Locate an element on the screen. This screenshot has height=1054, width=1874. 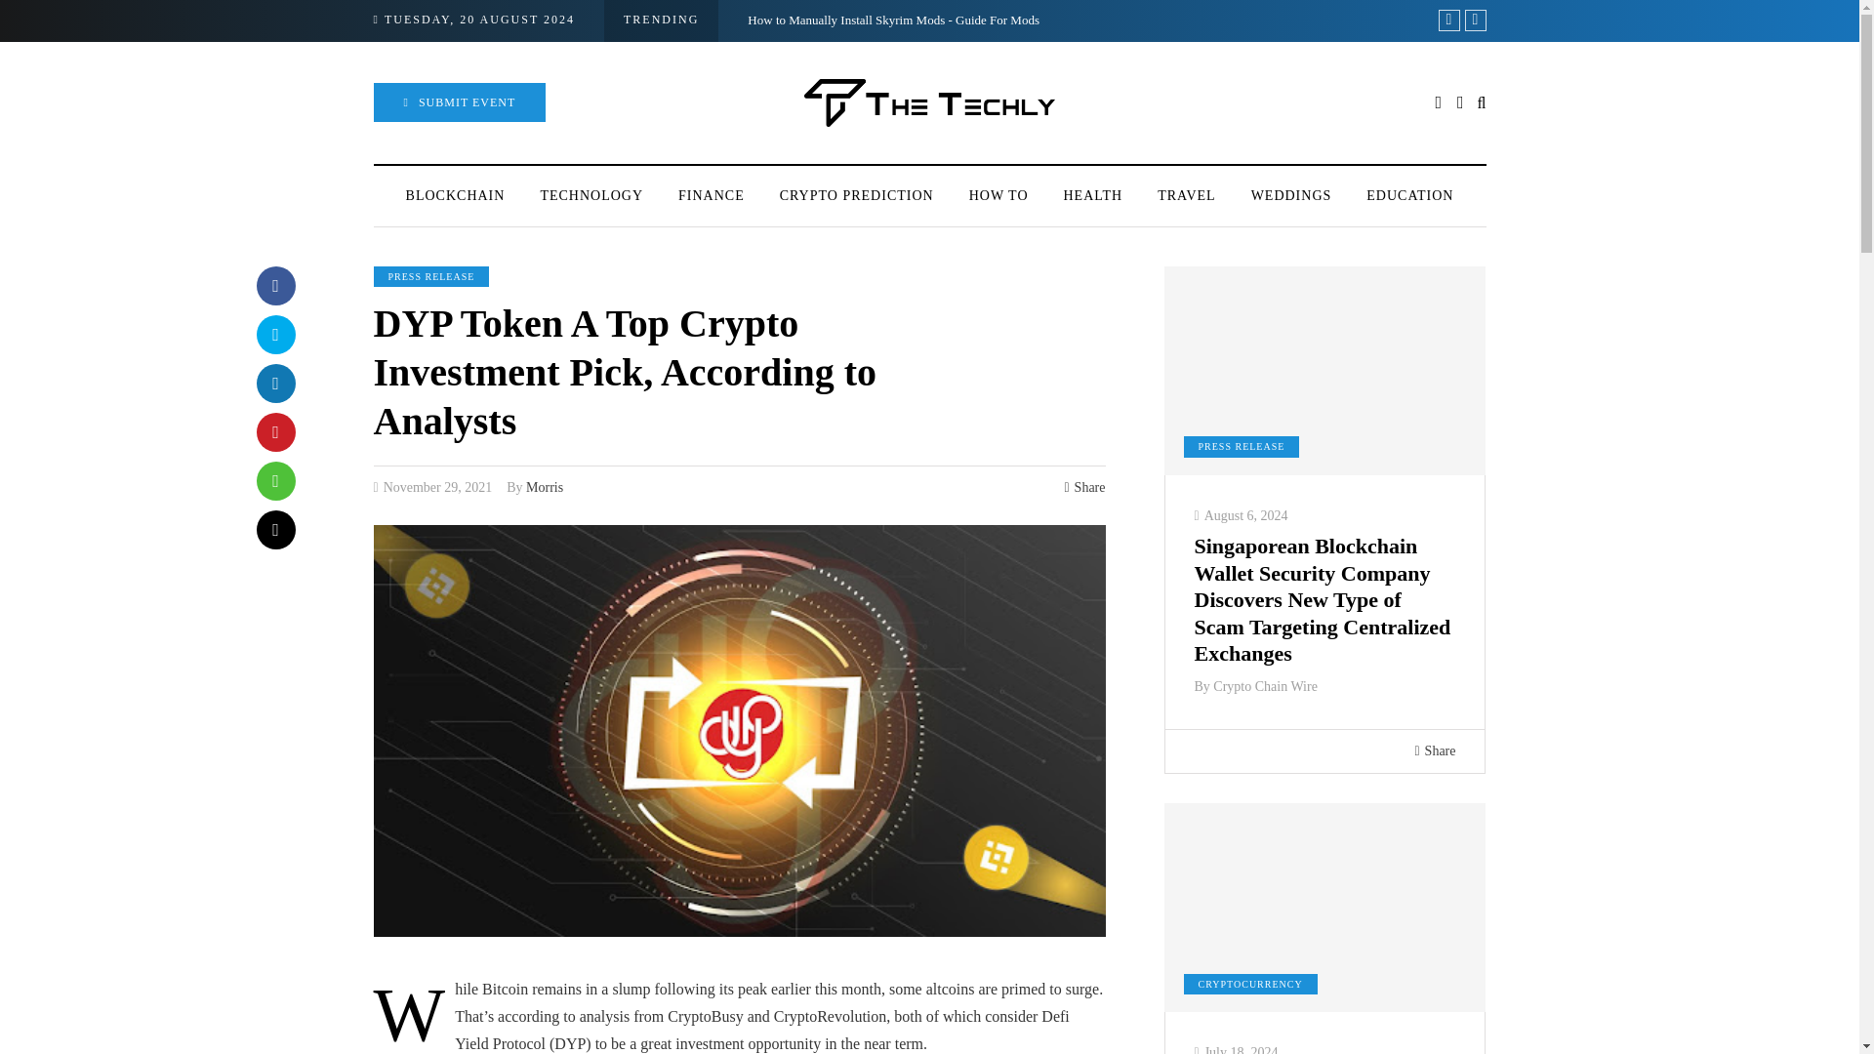
Posts by Morris is located at coordinates (545, 487).